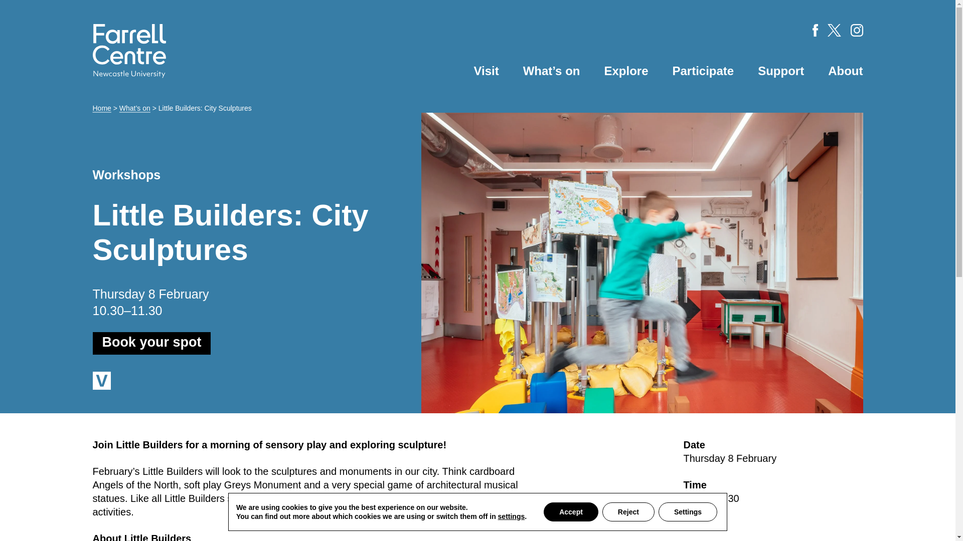  I want to click on Home, so click(101, 108).